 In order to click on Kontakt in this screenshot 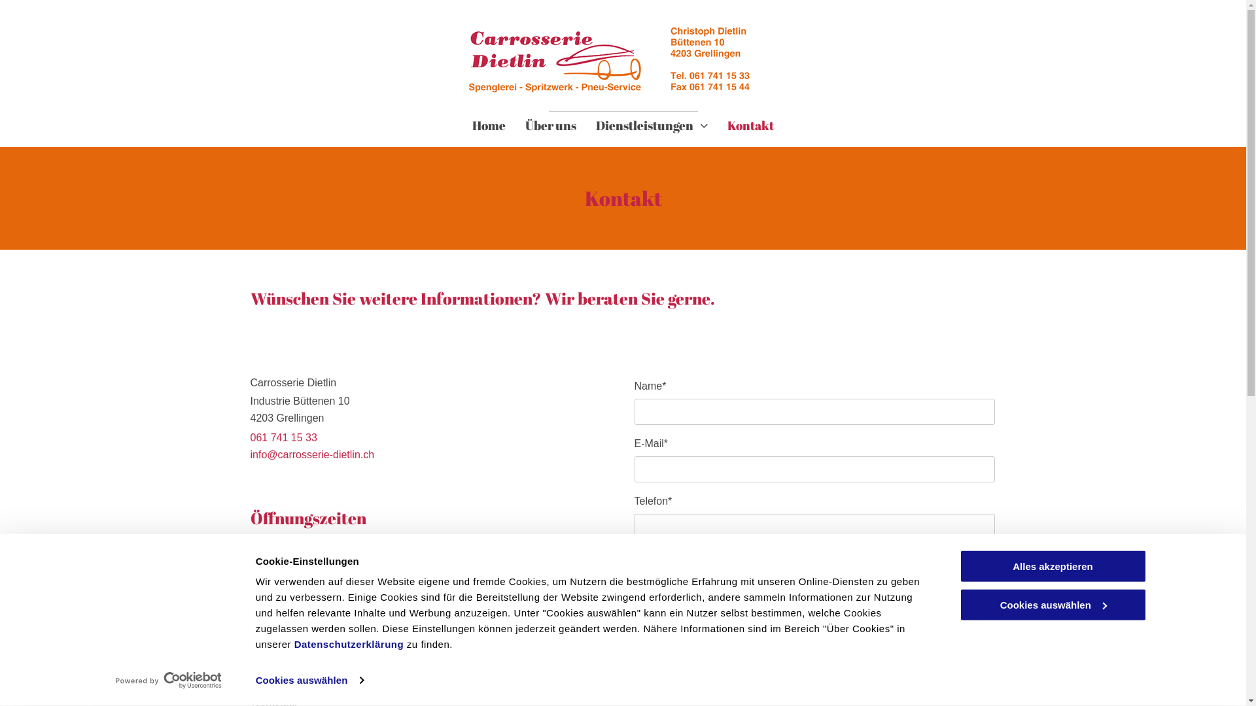, I will do `click(751, 125)`.